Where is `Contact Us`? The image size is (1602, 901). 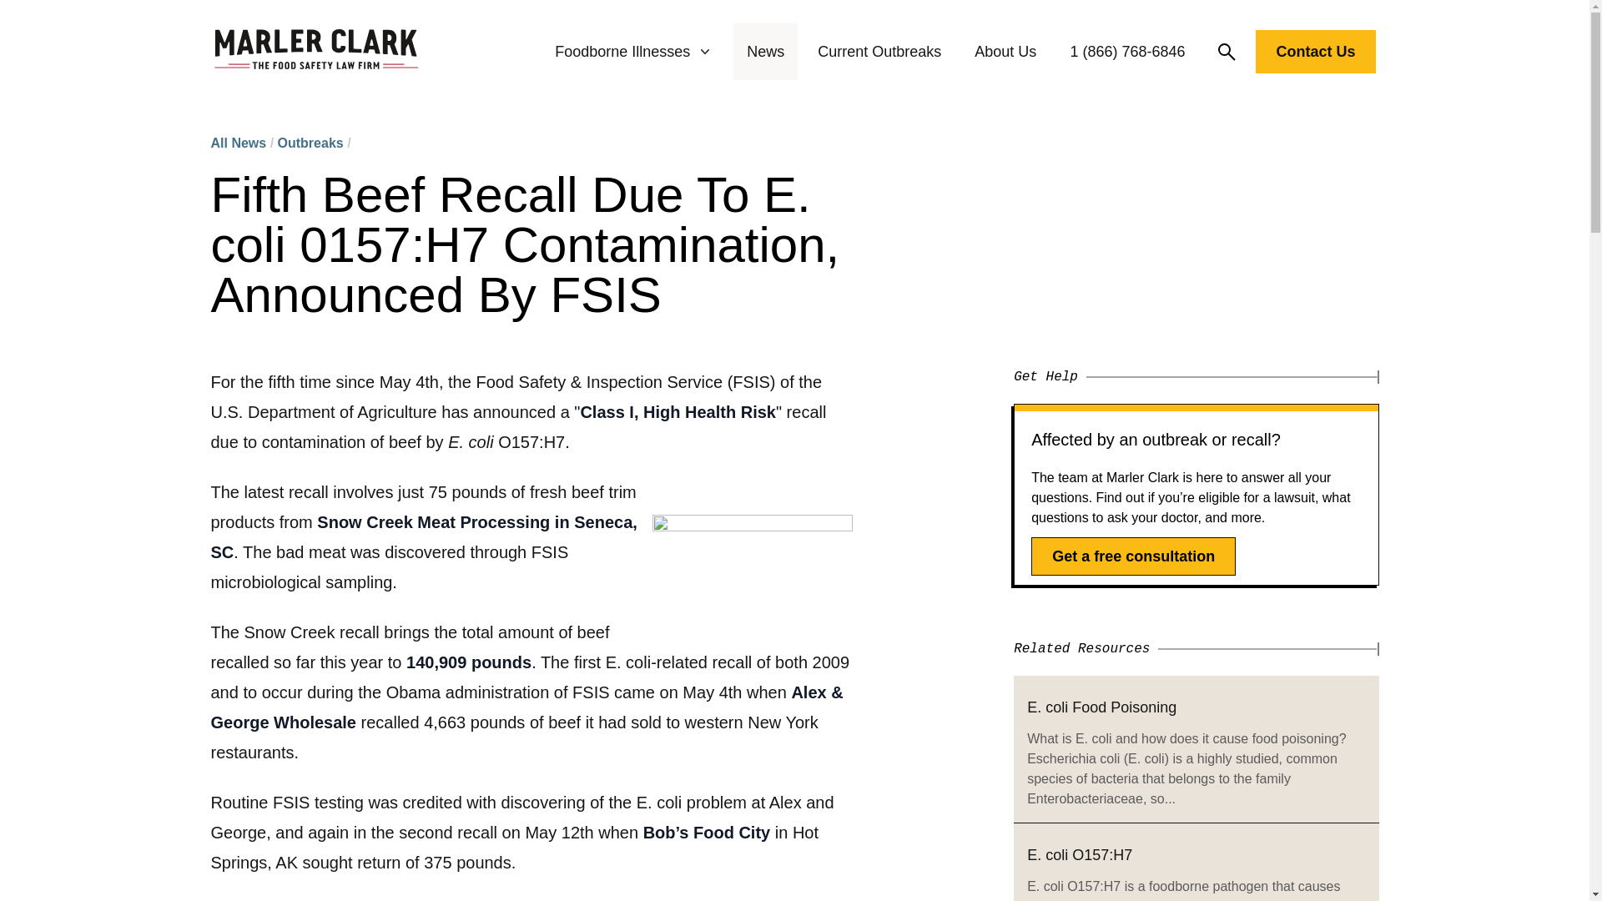 Contact Us is located at coordinates (1315, 55).